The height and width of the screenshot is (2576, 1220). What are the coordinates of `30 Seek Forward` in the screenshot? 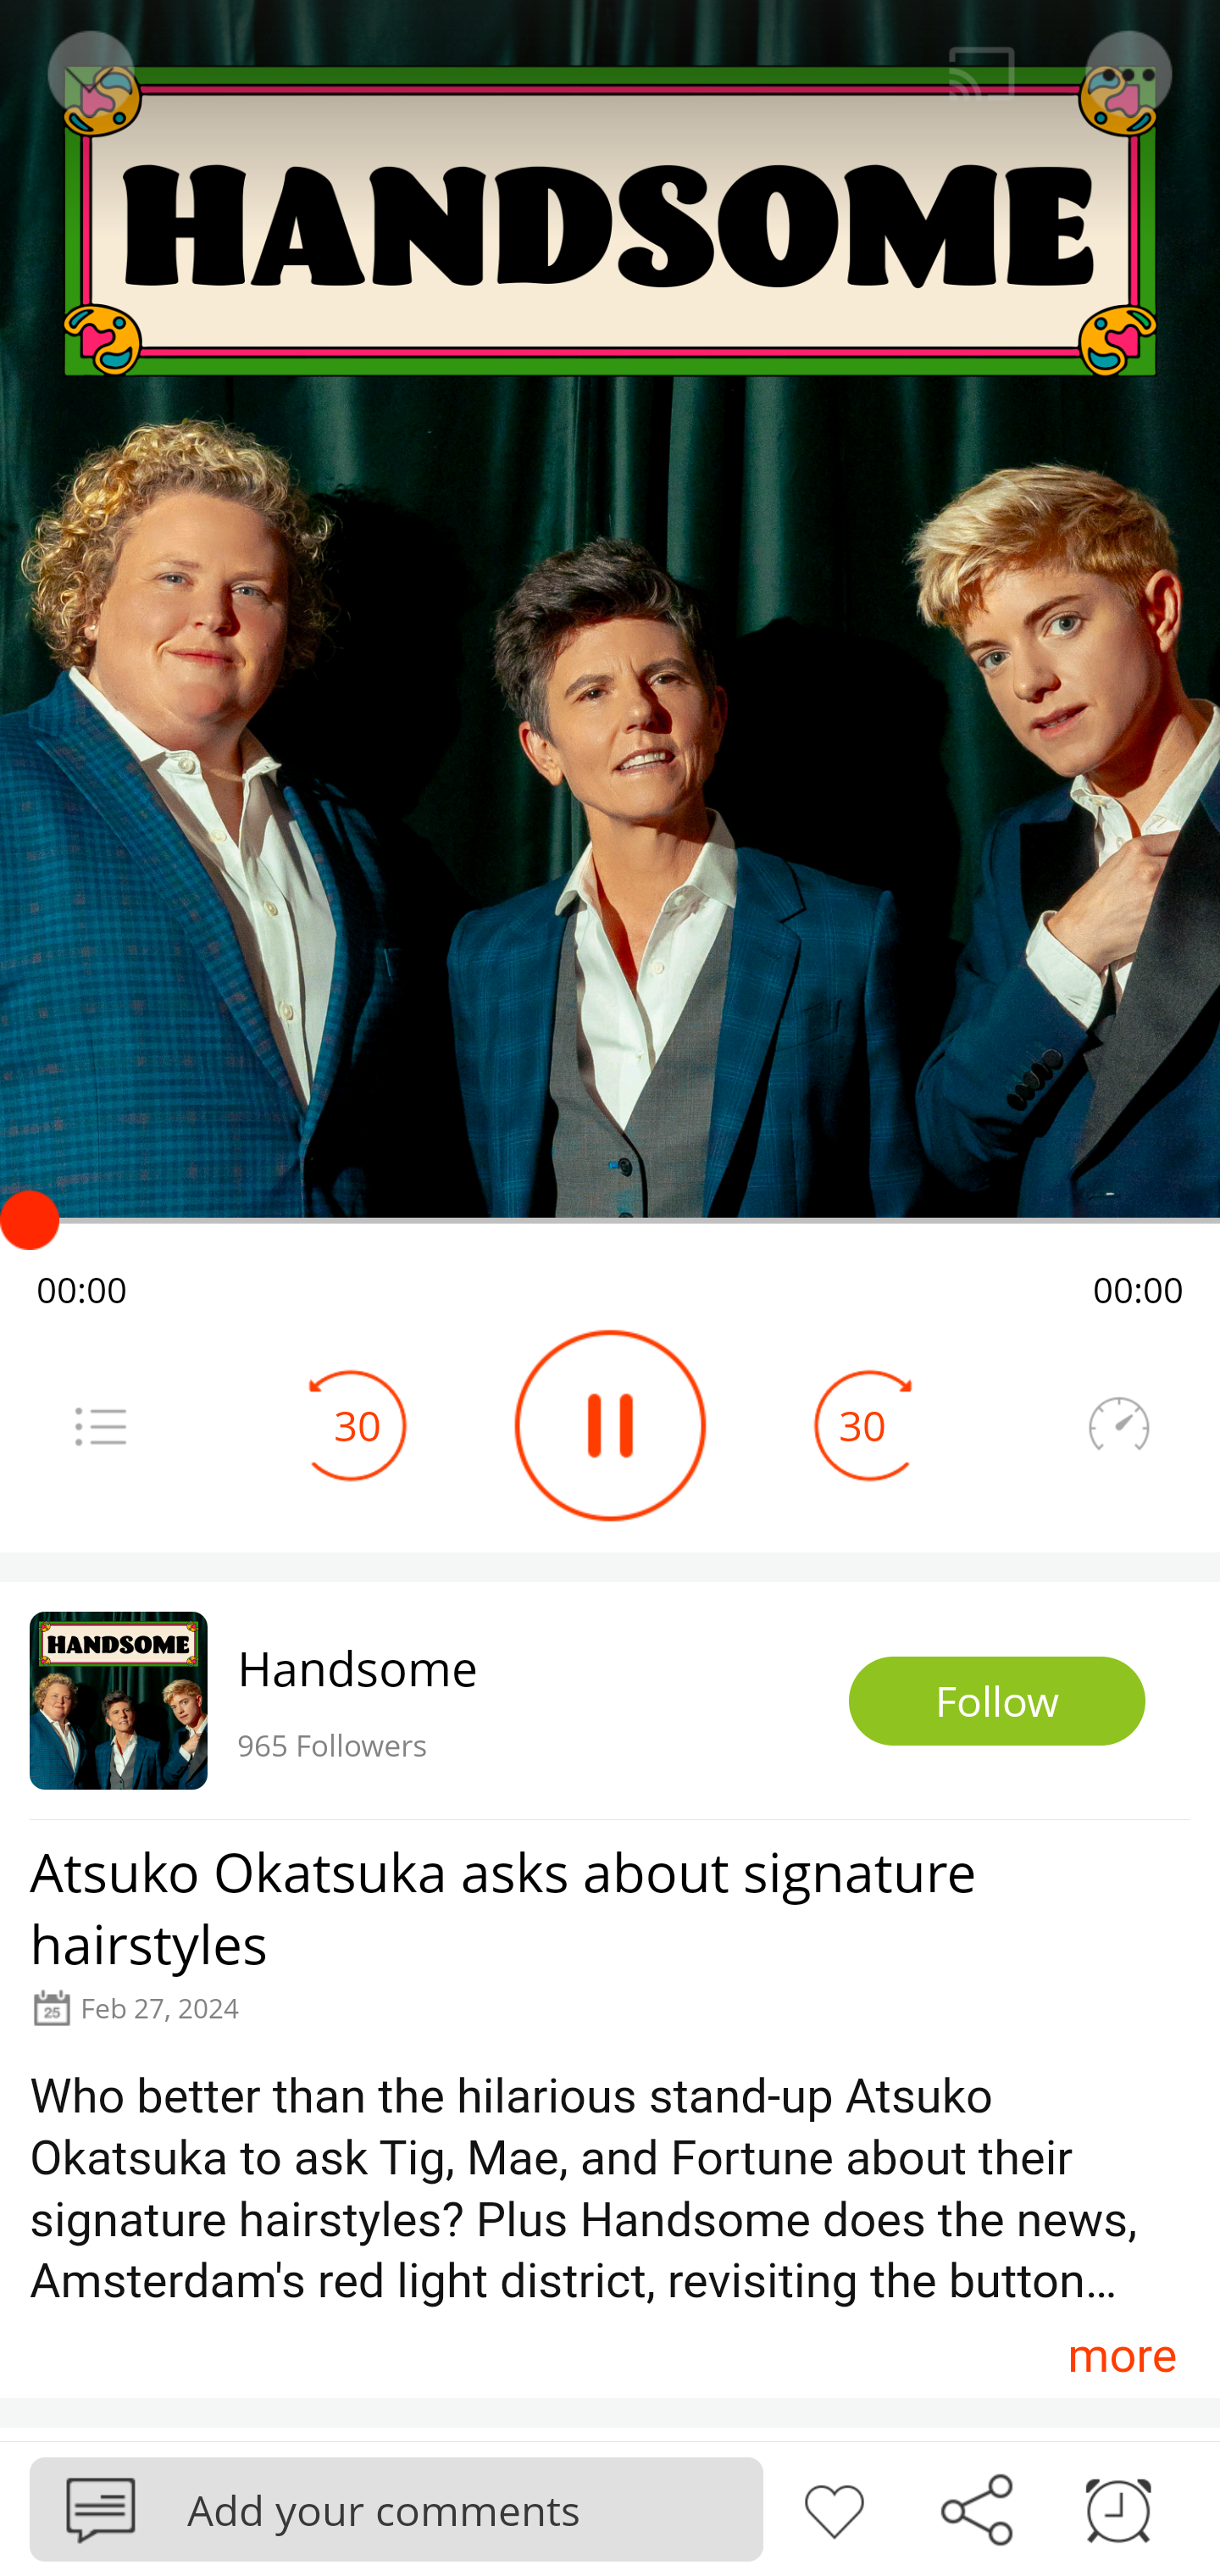 It's located at (862, 1425).